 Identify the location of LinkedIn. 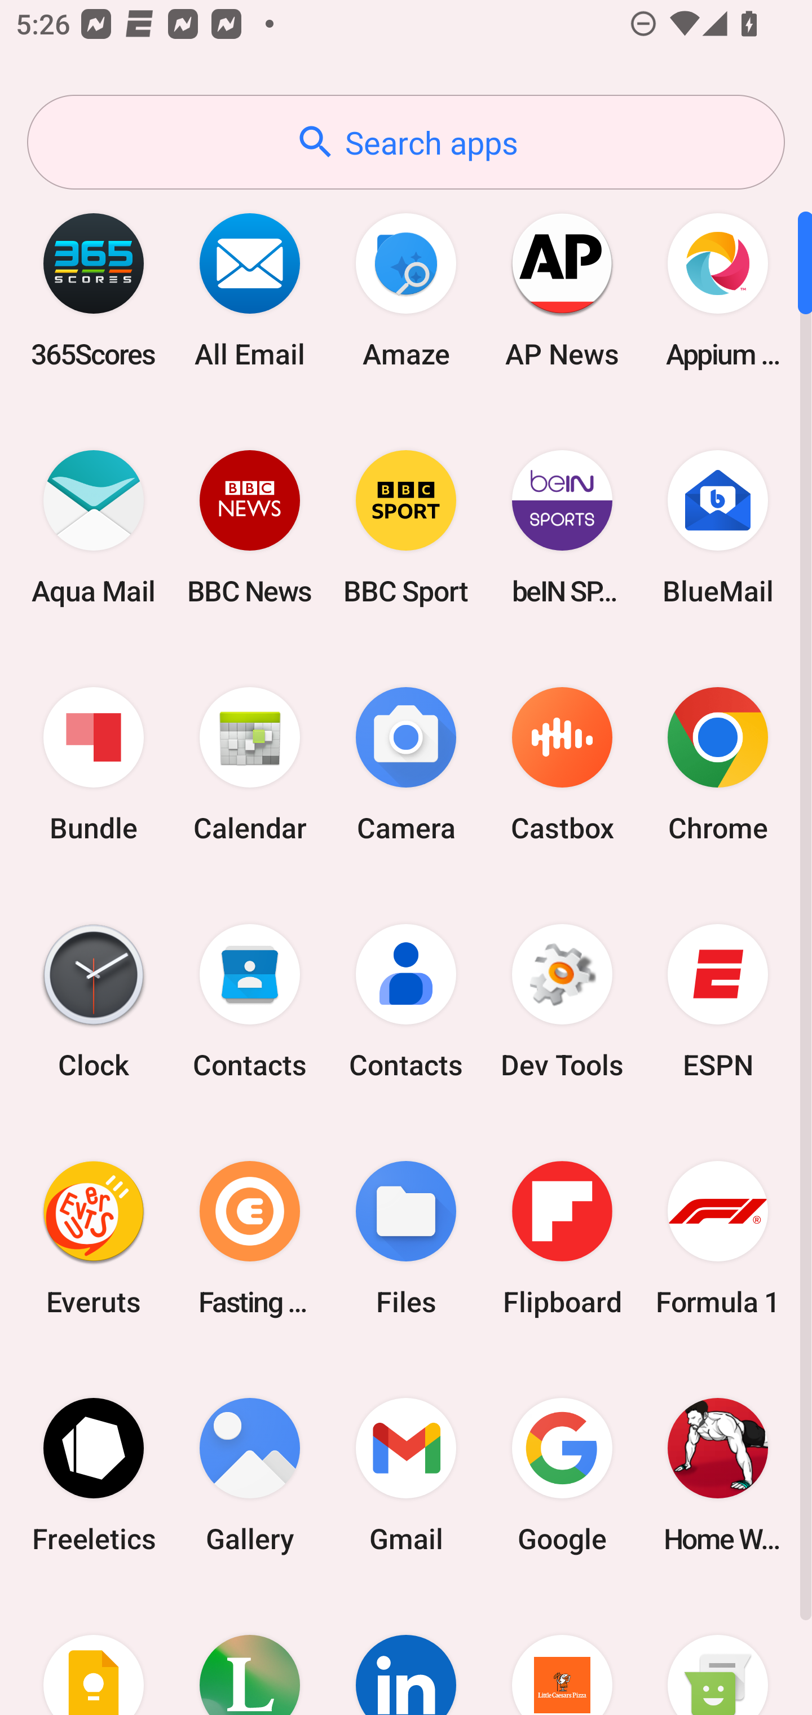
(406, 1654).